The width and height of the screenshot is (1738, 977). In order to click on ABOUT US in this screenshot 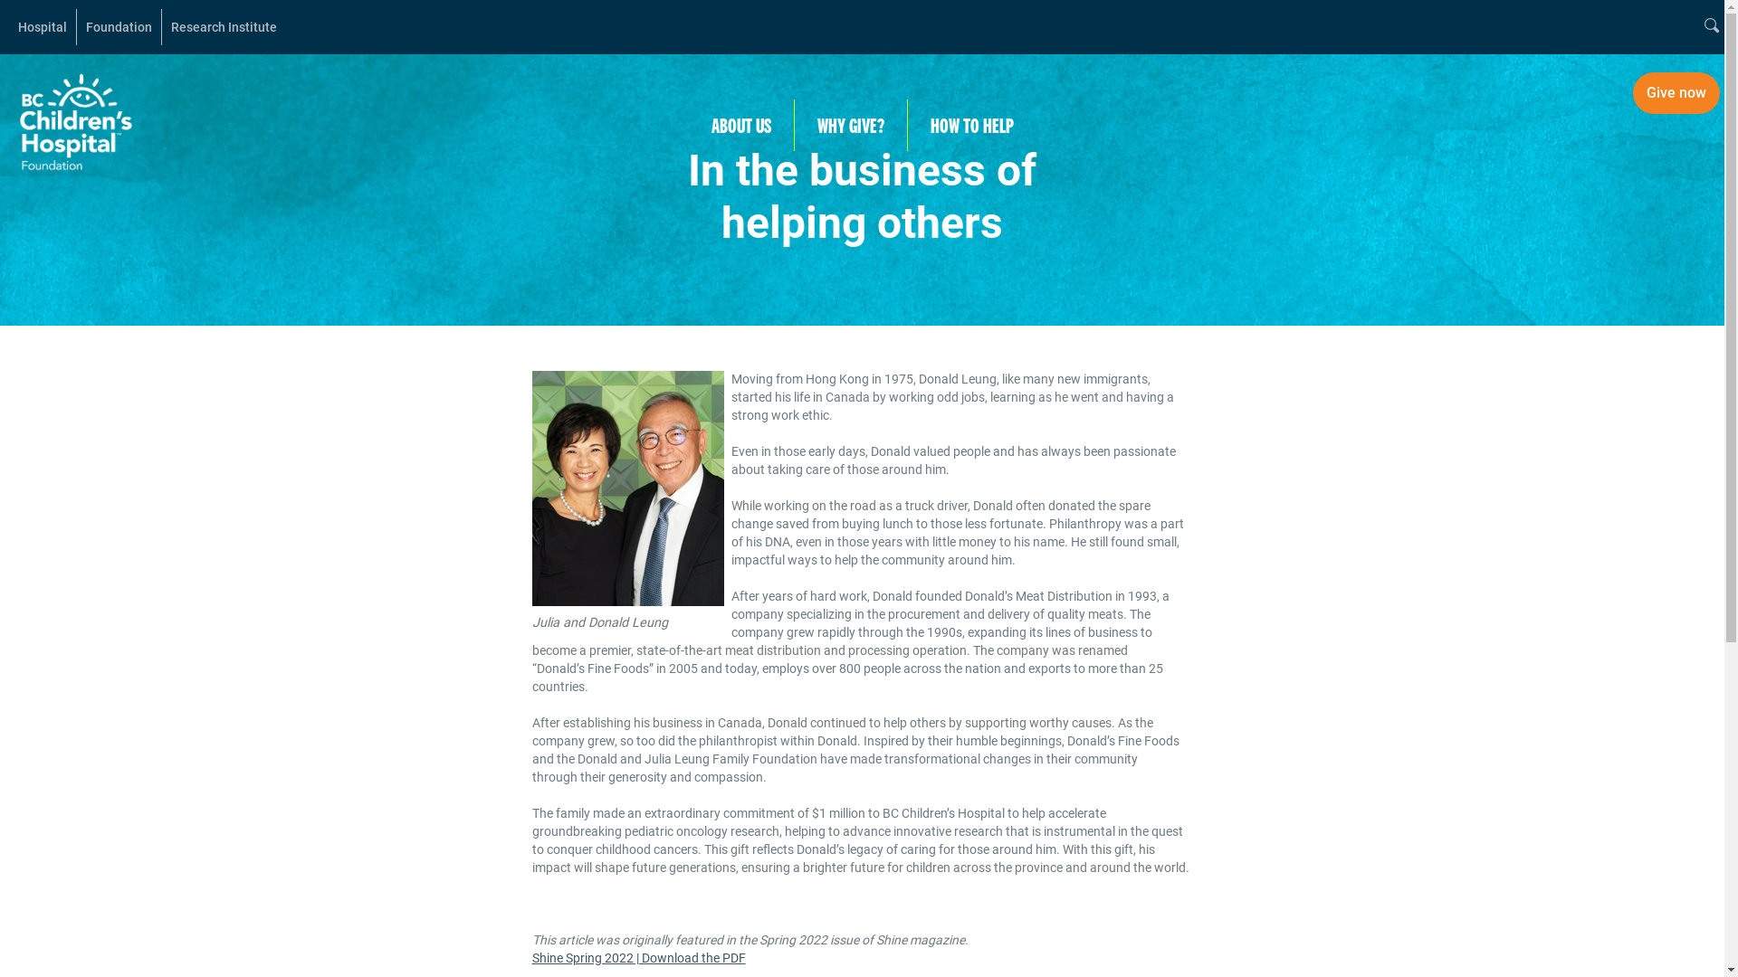, I will do `click(740, 125)`.